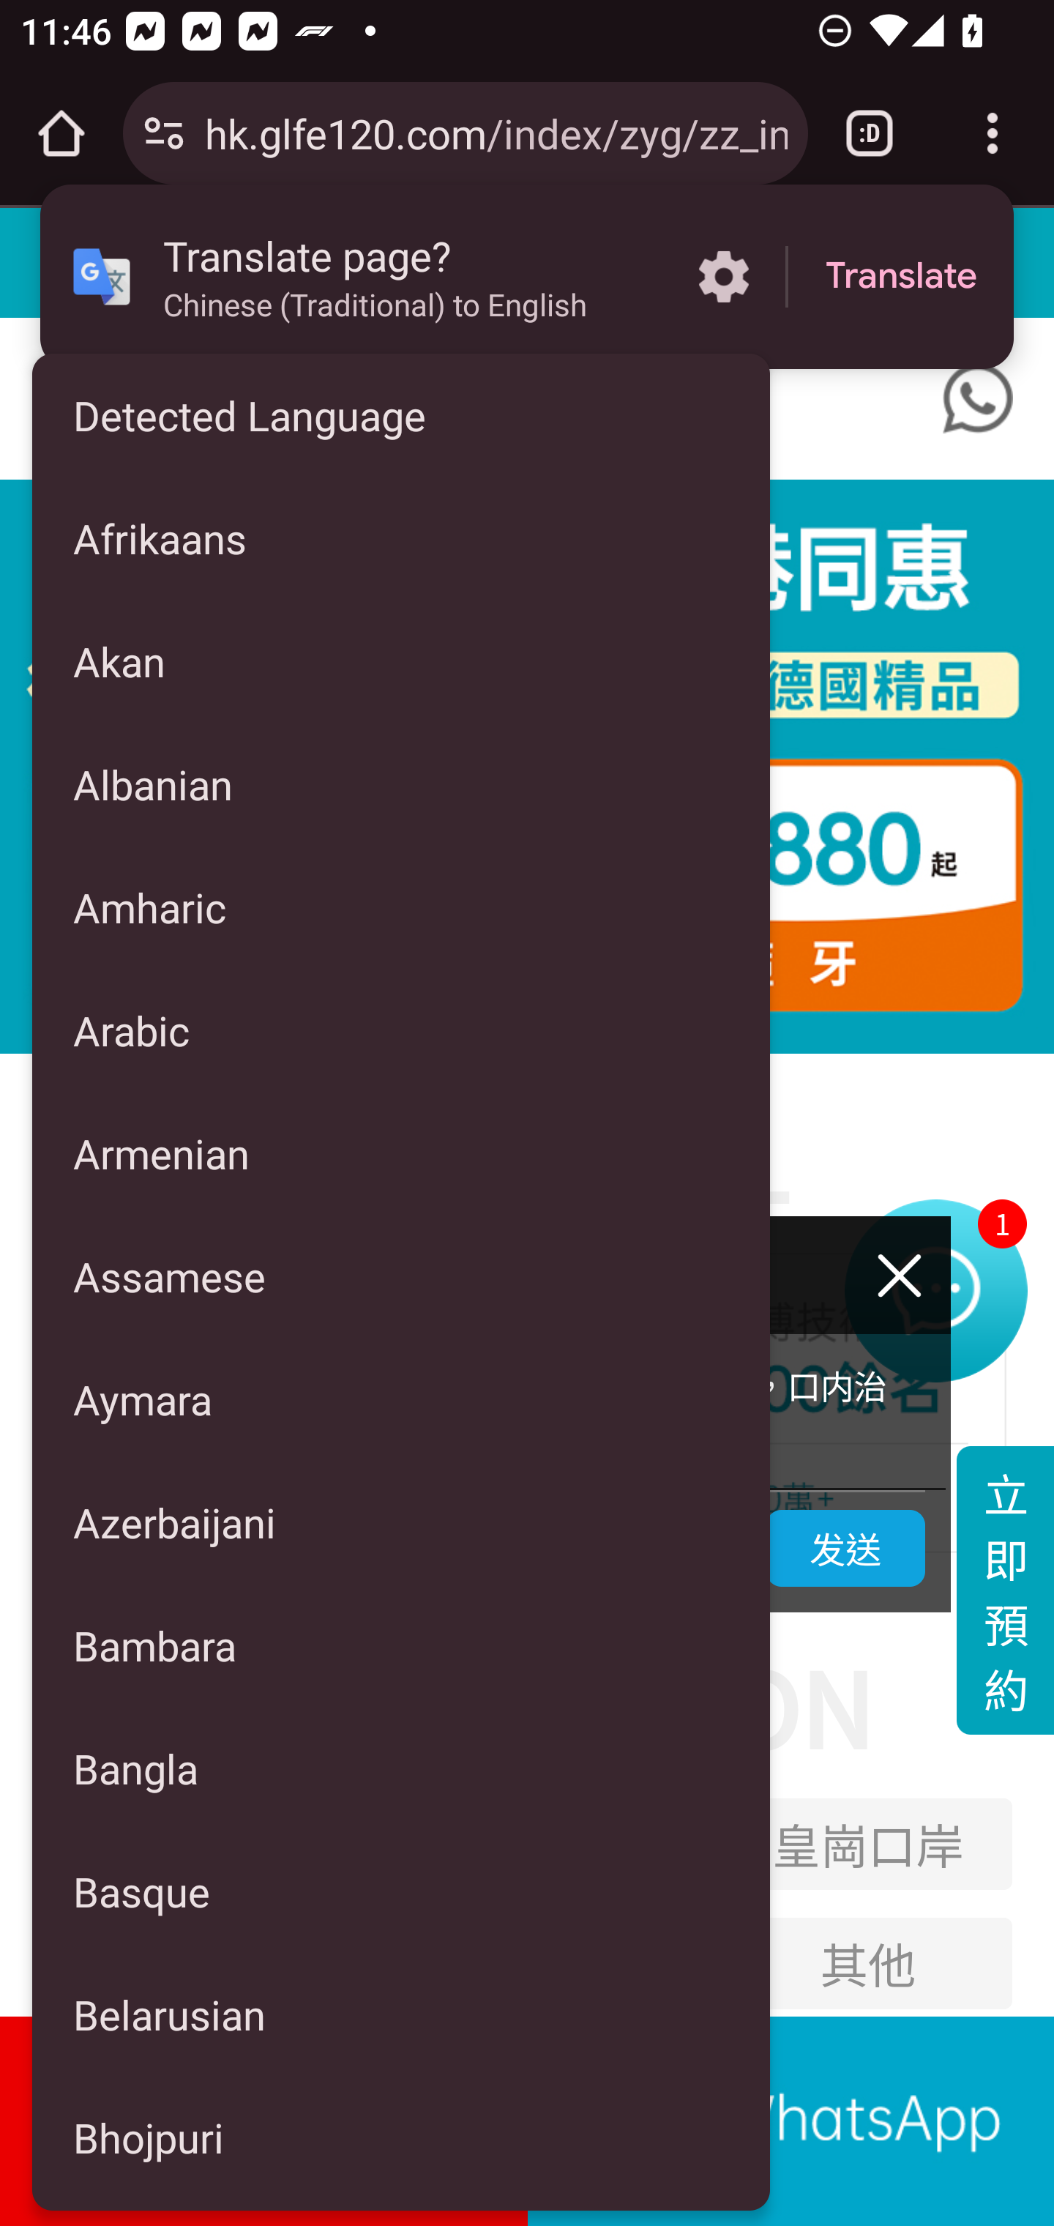  What do you see at coordinates (401, 414) in the screenshot?
I see `Detected Language` at bounding box center [401, 414].